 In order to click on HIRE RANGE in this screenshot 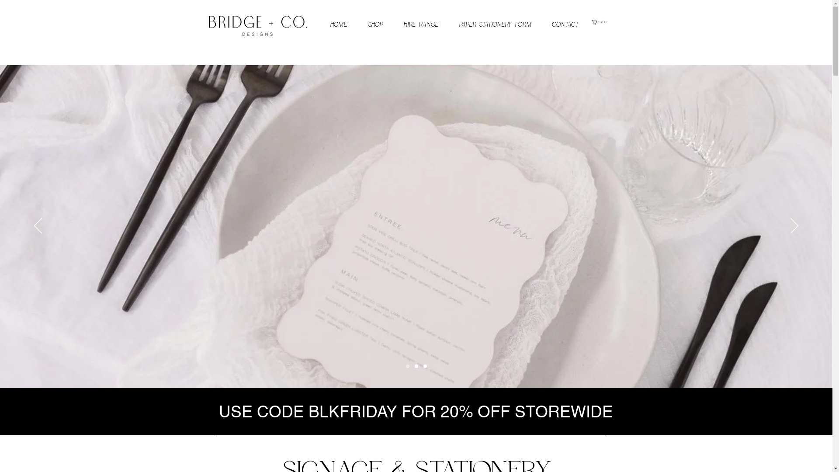, I will do `click(421, 25)`.